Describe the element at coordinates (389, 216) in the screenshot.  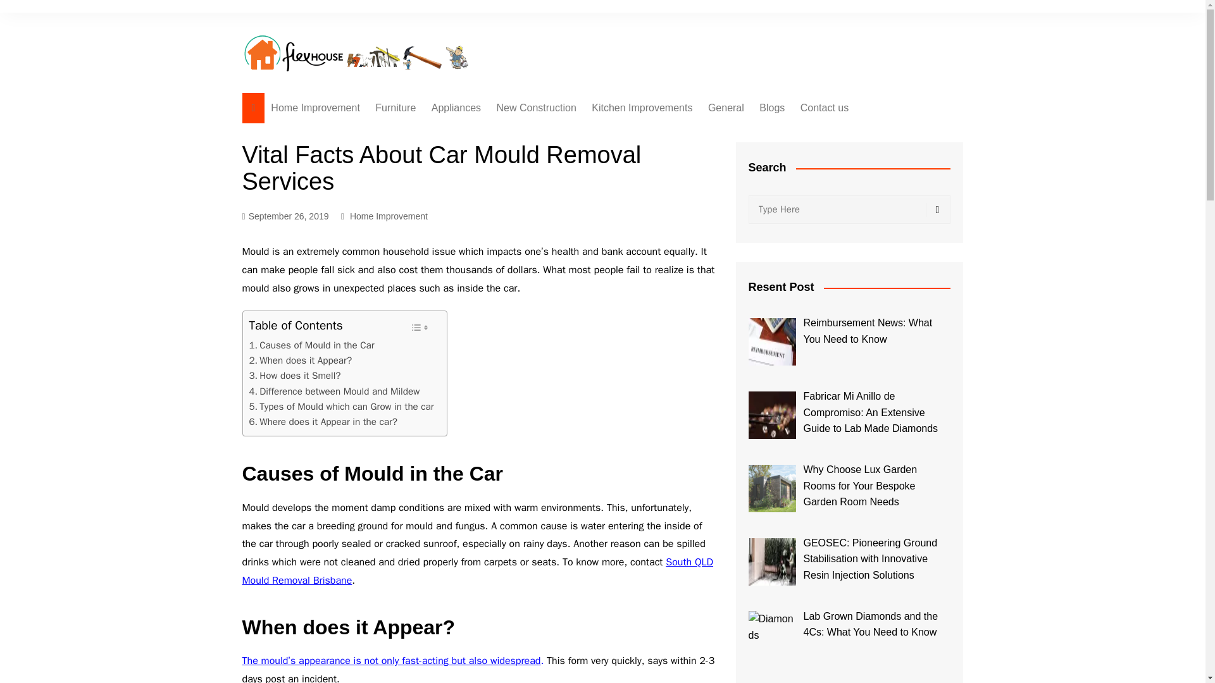
I see `Home Improvement` at that location.